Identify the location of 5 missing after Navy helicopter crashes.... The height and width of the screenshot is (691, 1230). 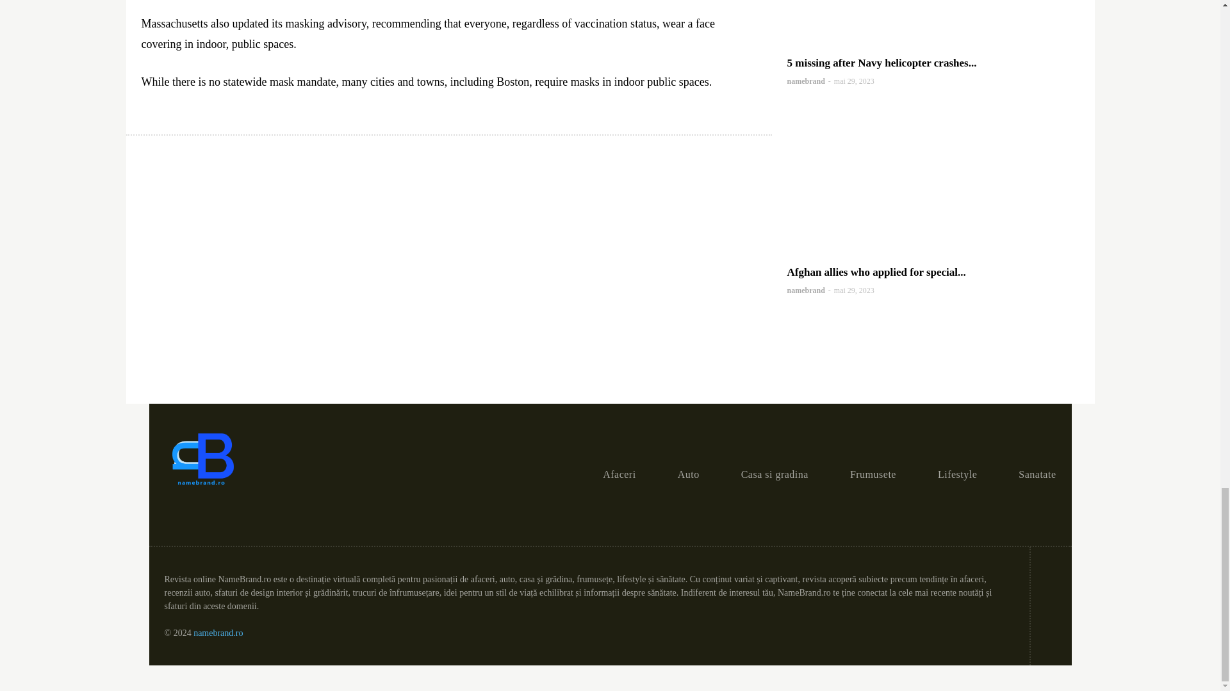
(881, 63).